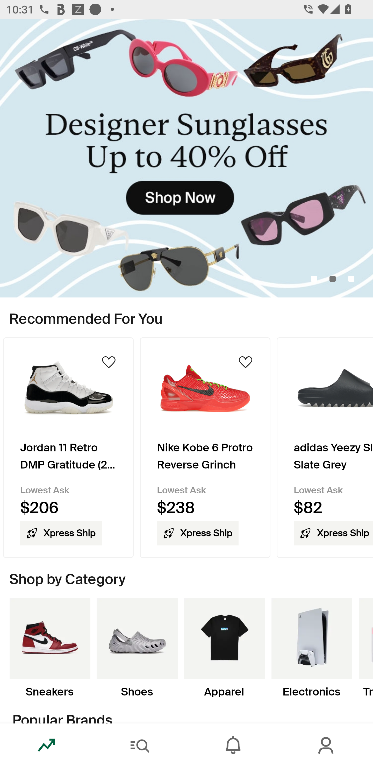 This screenshot has height=767, width=373. I want to click on Product Image Sneakers, so click(50, 648).